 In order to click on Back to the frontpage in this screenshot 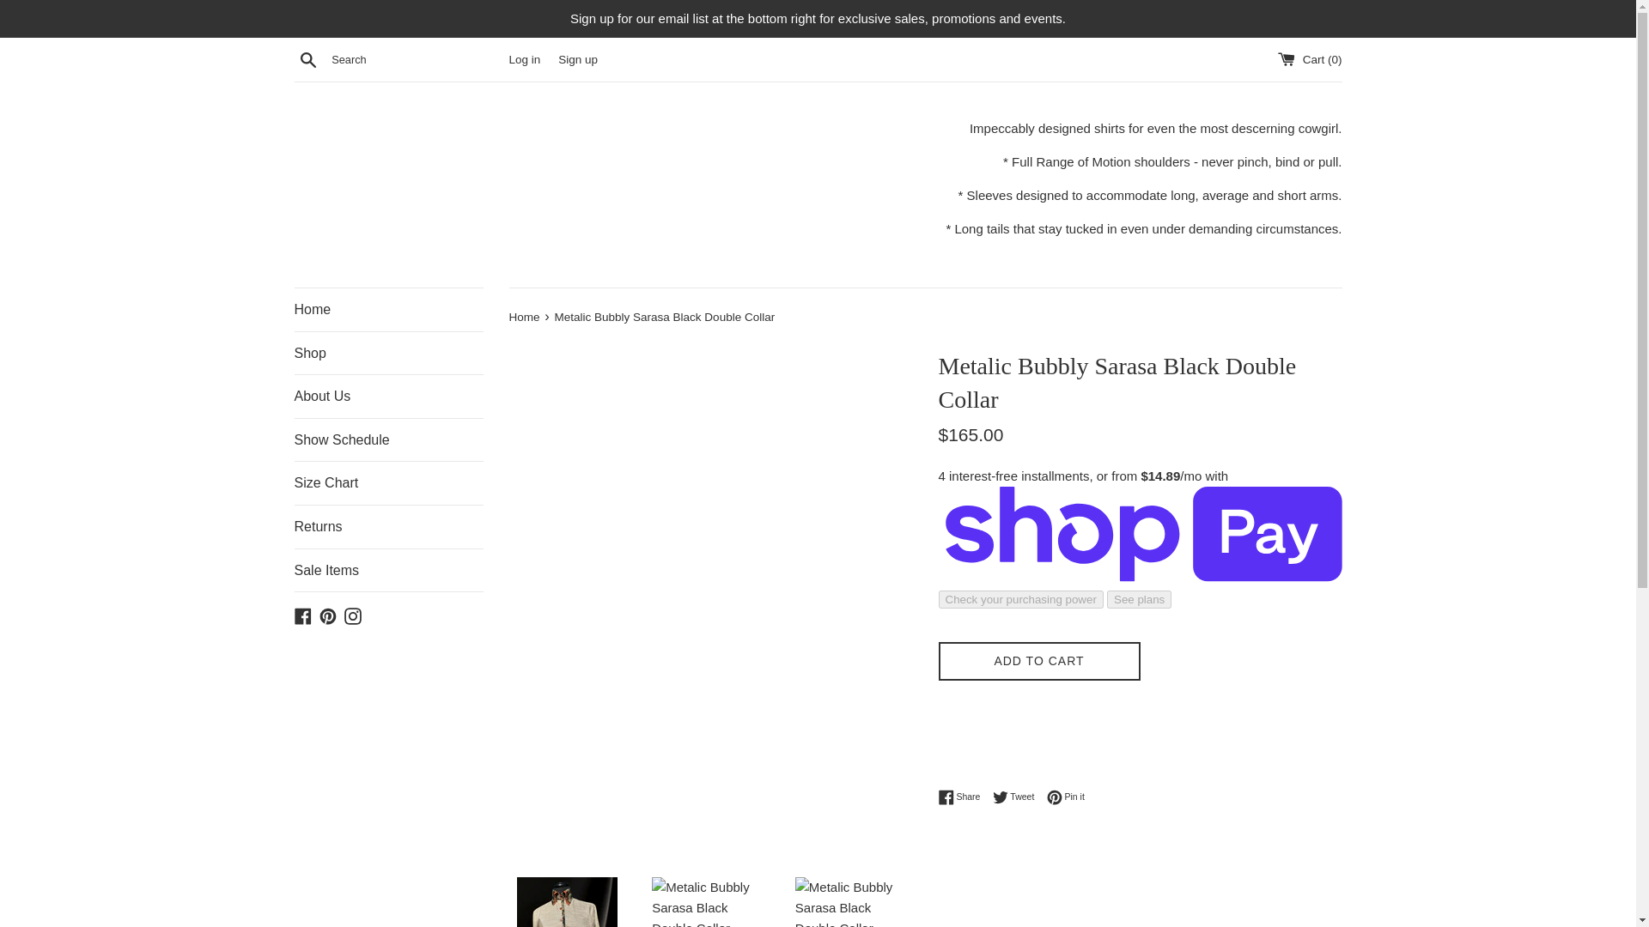, I will do `click(1018, 797)`.